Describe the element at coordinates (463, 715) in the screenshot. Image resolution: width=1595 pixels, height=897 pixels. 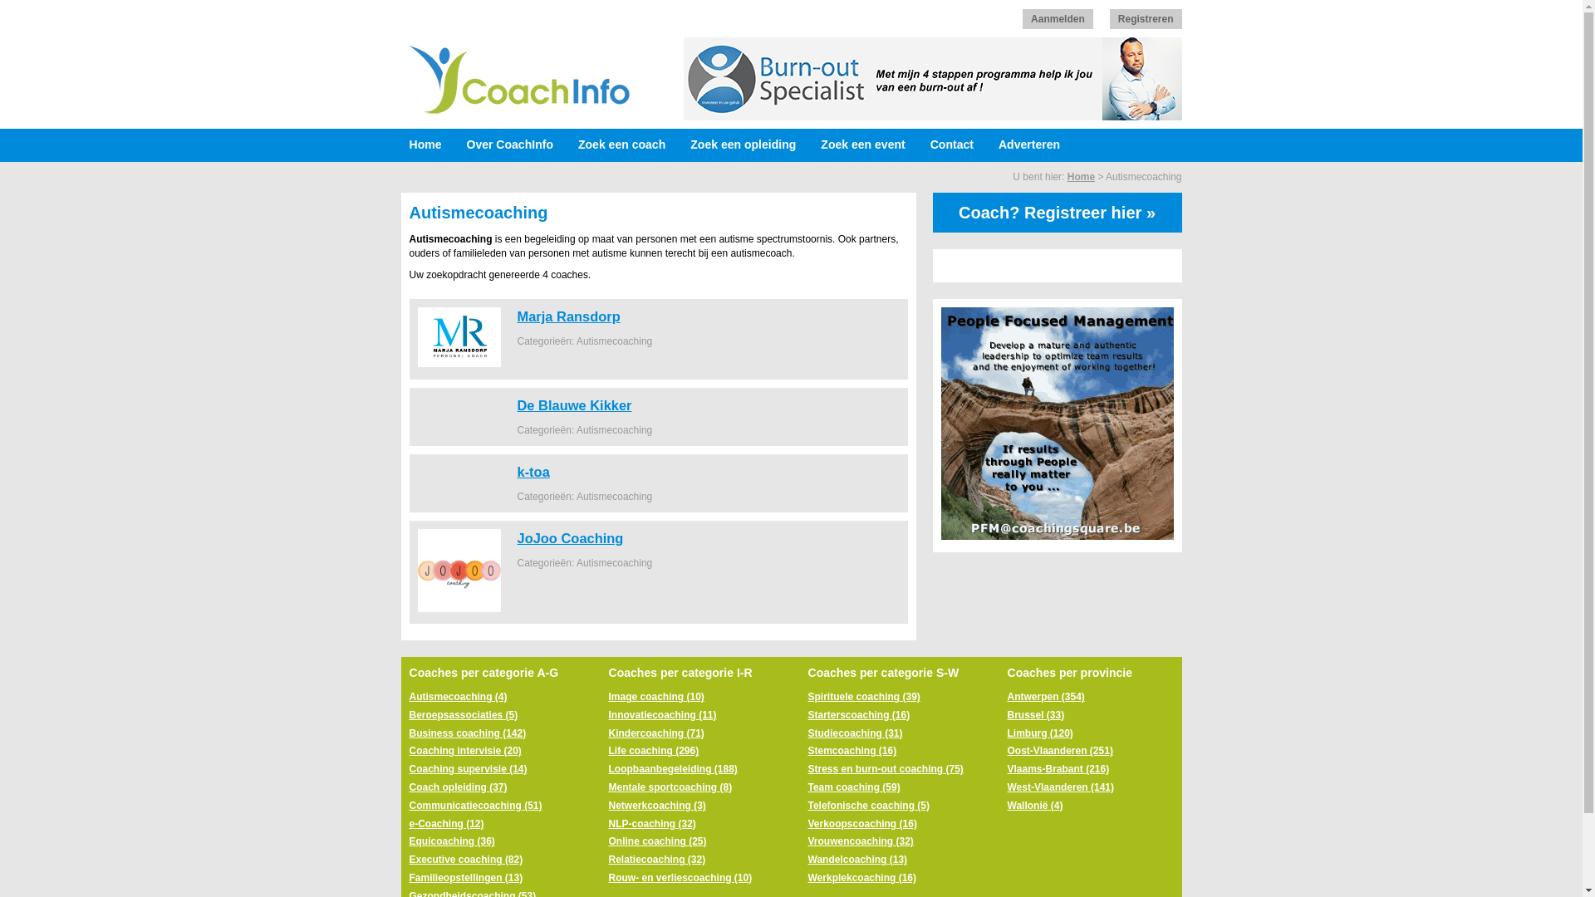
I see `Beroepsassociaties (5)` at that location.